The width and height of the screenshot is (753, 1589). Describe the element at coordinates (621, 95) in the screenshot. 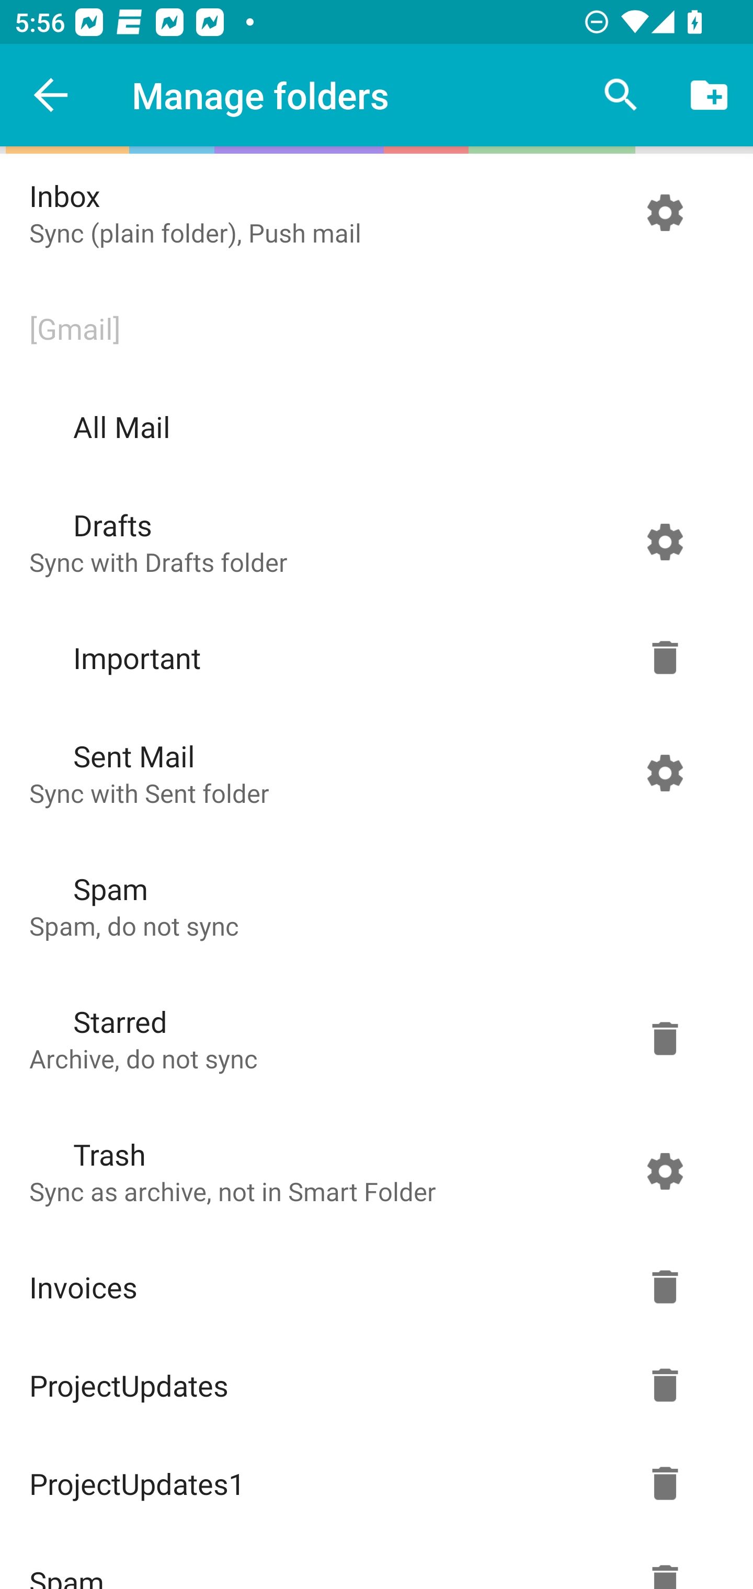

I see `Search folders` at that location.